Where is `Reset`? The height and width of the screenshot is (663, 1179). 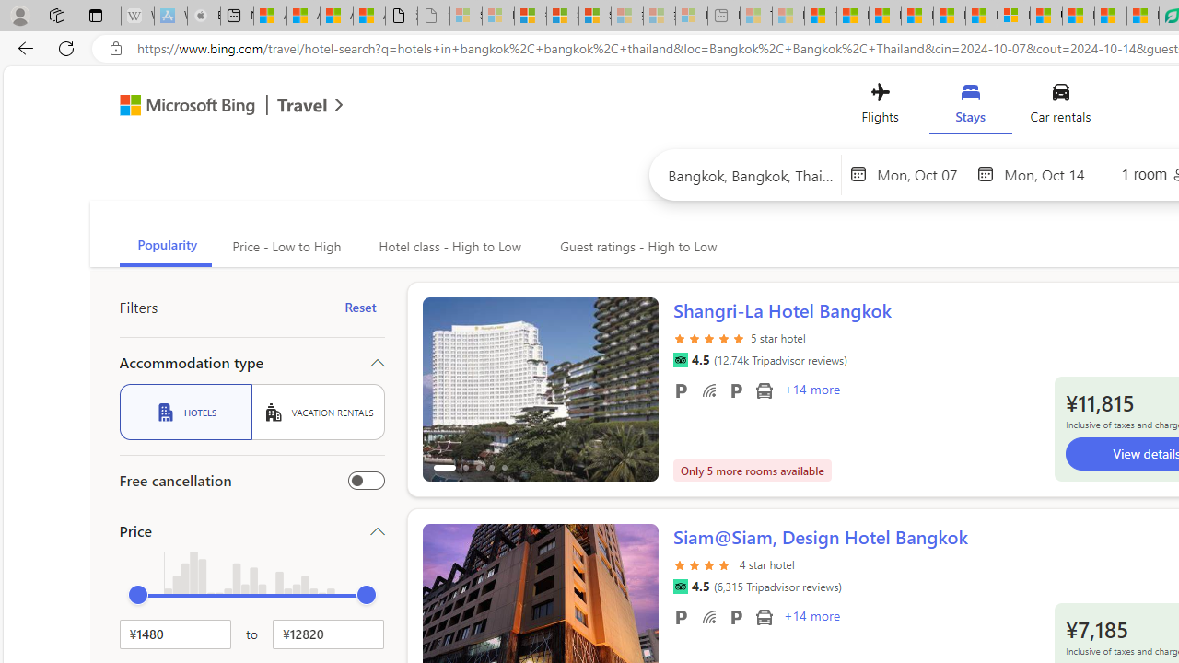 Reset is located at coordinates (360, 308).